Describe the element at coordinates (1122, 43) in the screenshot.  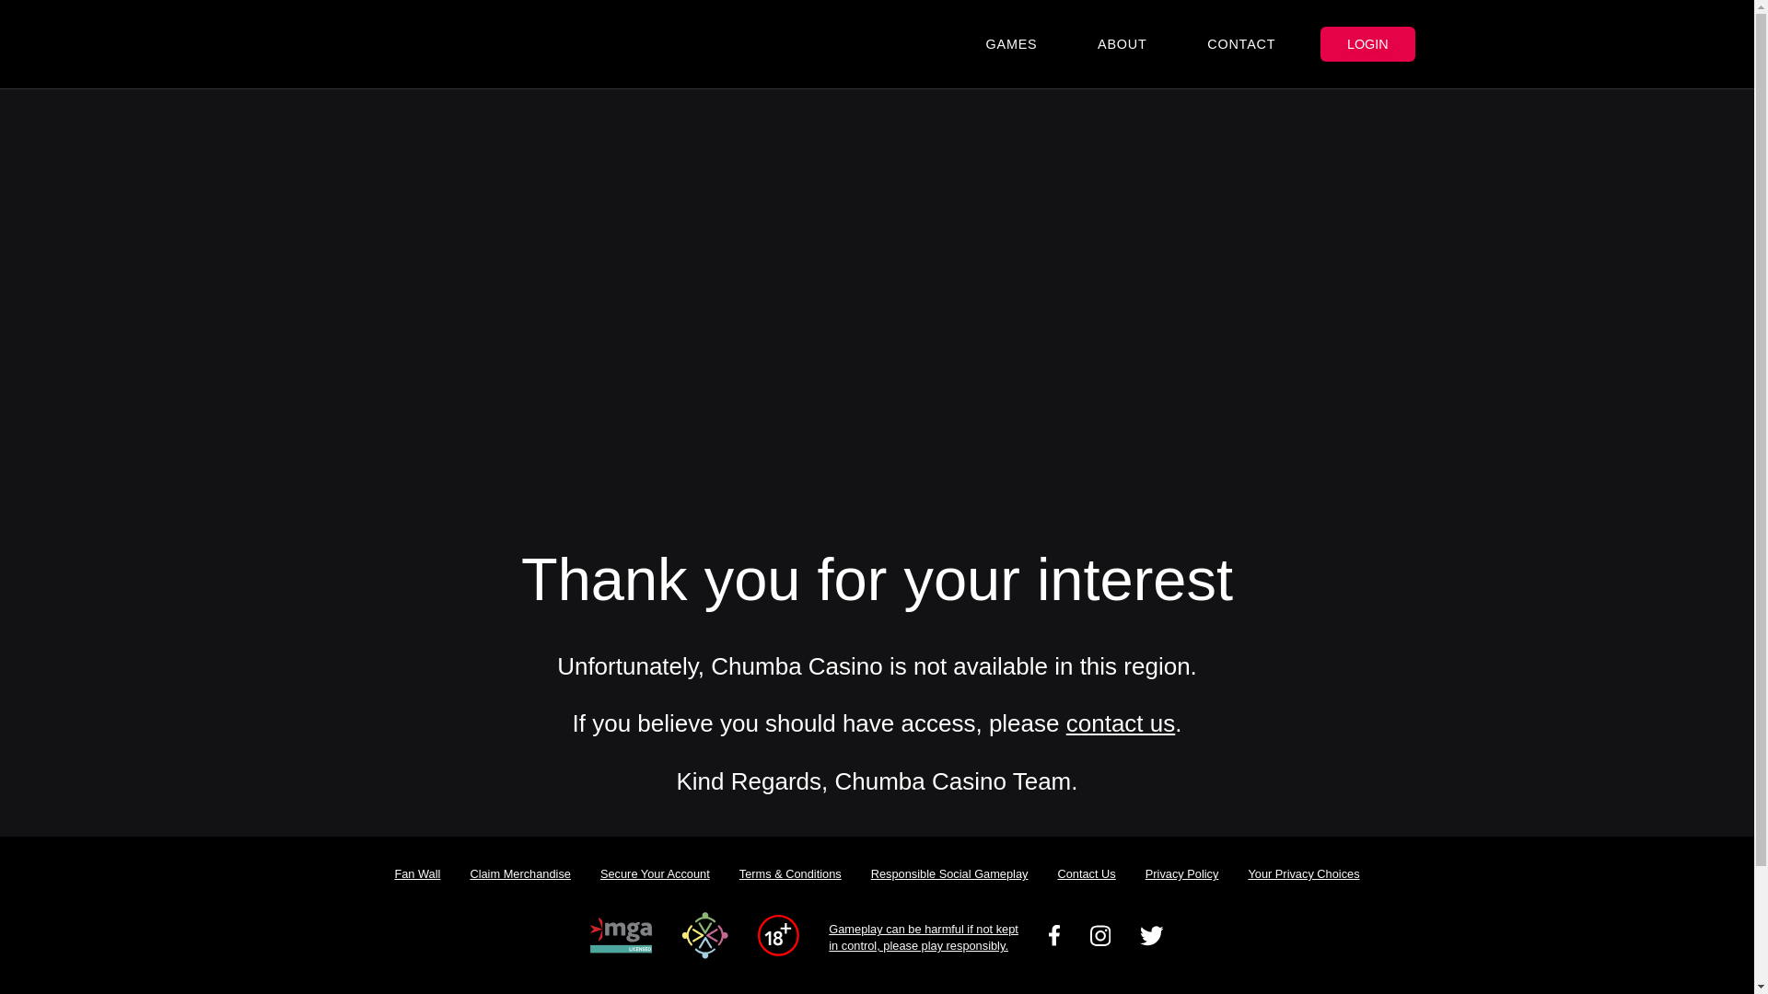
I see `ABOUT` at that location.